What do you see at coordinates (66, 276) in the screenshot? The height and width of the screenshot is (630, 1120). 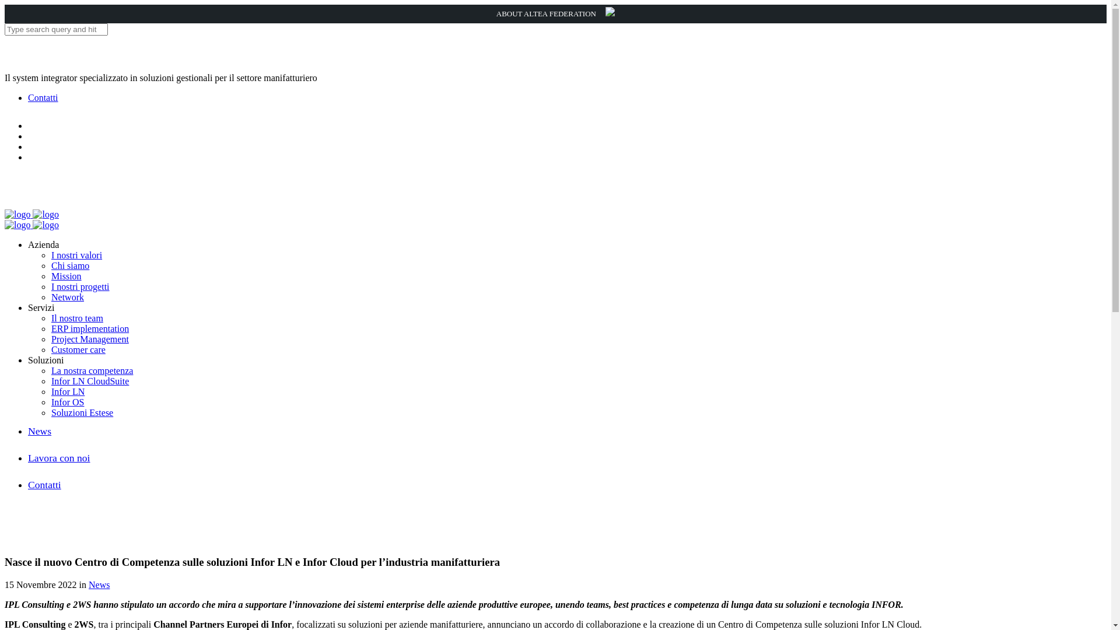 I see `Mission` at bounding box center [66, 276].